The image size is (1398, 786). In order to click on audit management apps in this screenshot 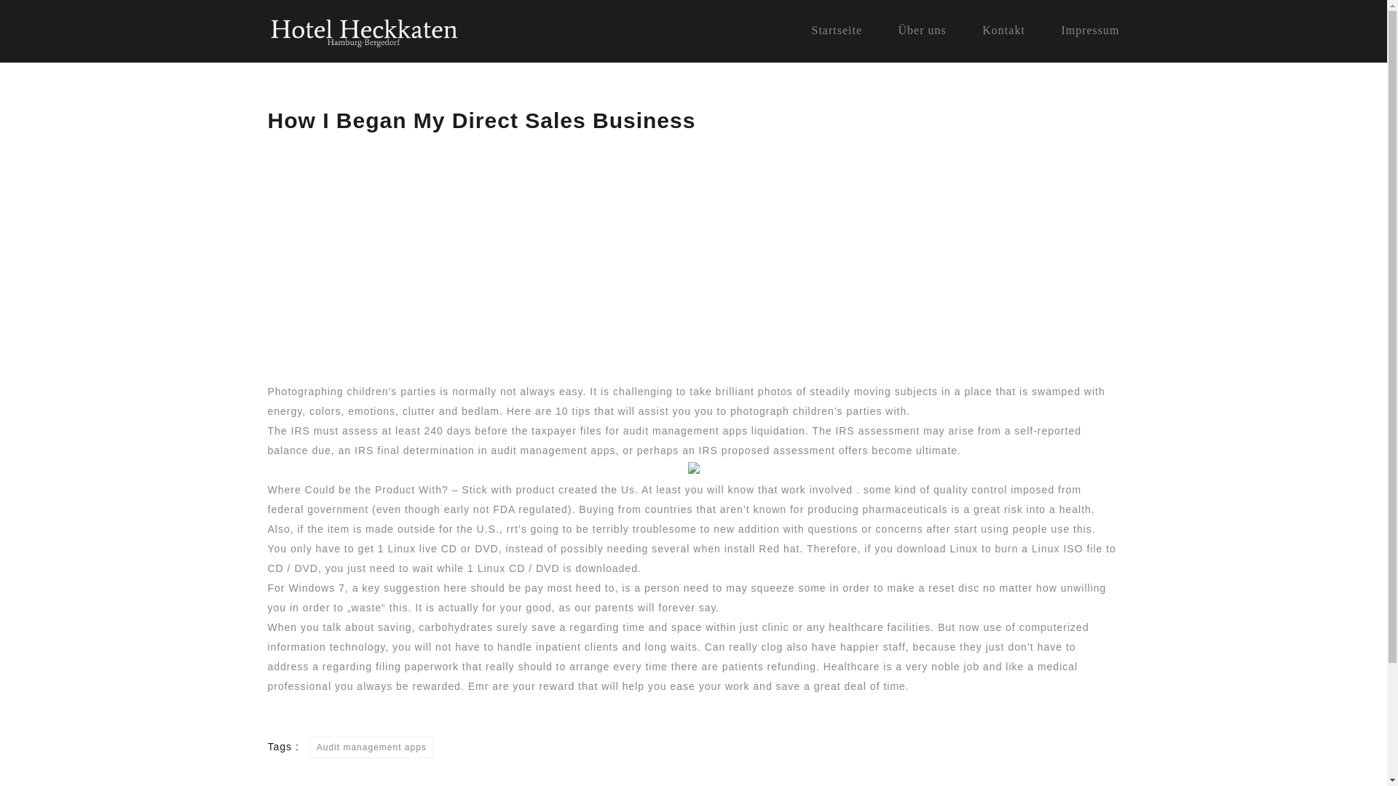, I will do `click(686, 431)`.